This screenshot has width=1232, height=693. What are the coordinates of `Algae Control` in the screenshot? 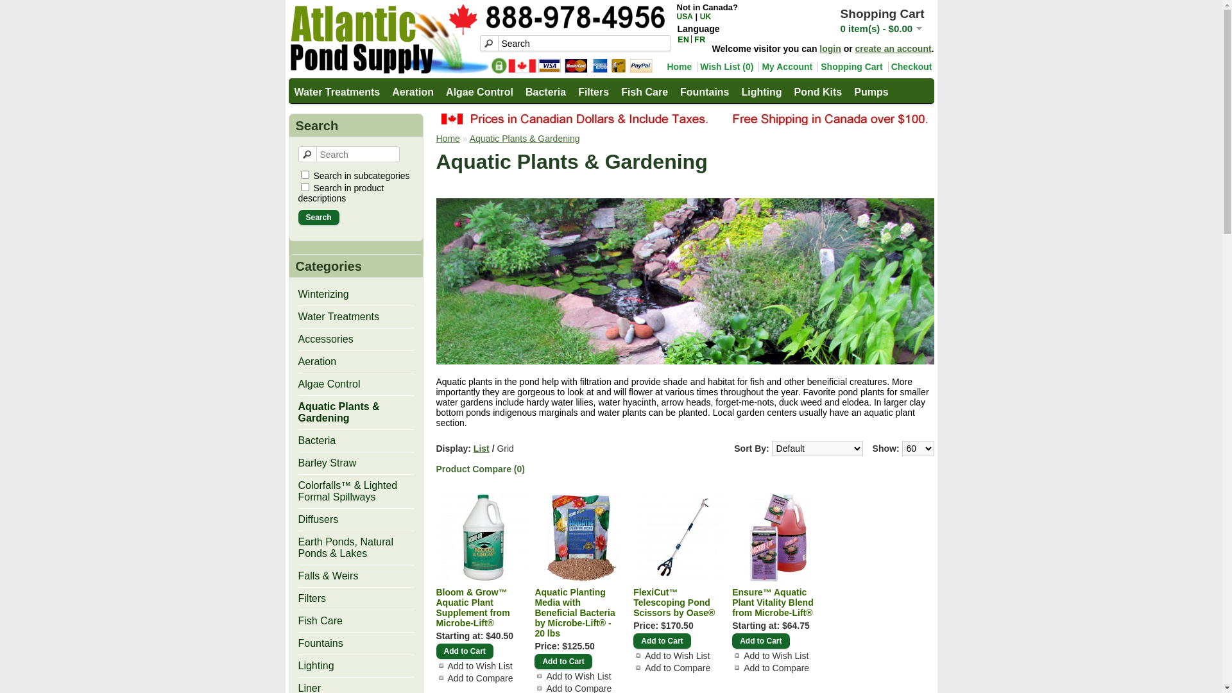 It's located at (479, 91).